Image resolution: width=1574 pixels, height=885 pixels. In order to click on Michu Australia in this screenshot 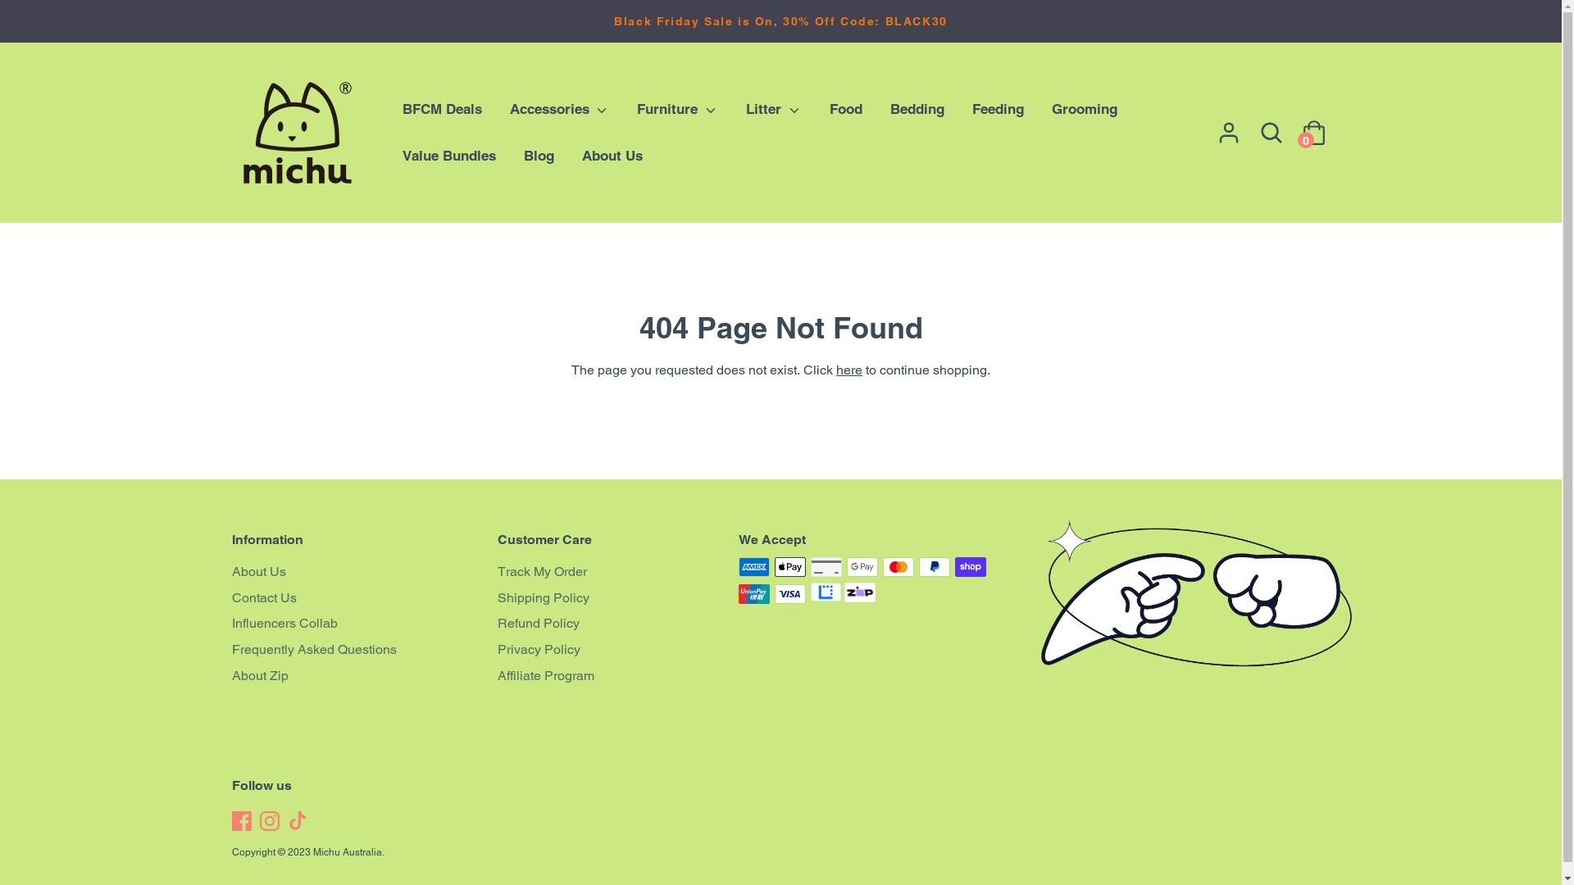, I will do `click(348, 852)`.